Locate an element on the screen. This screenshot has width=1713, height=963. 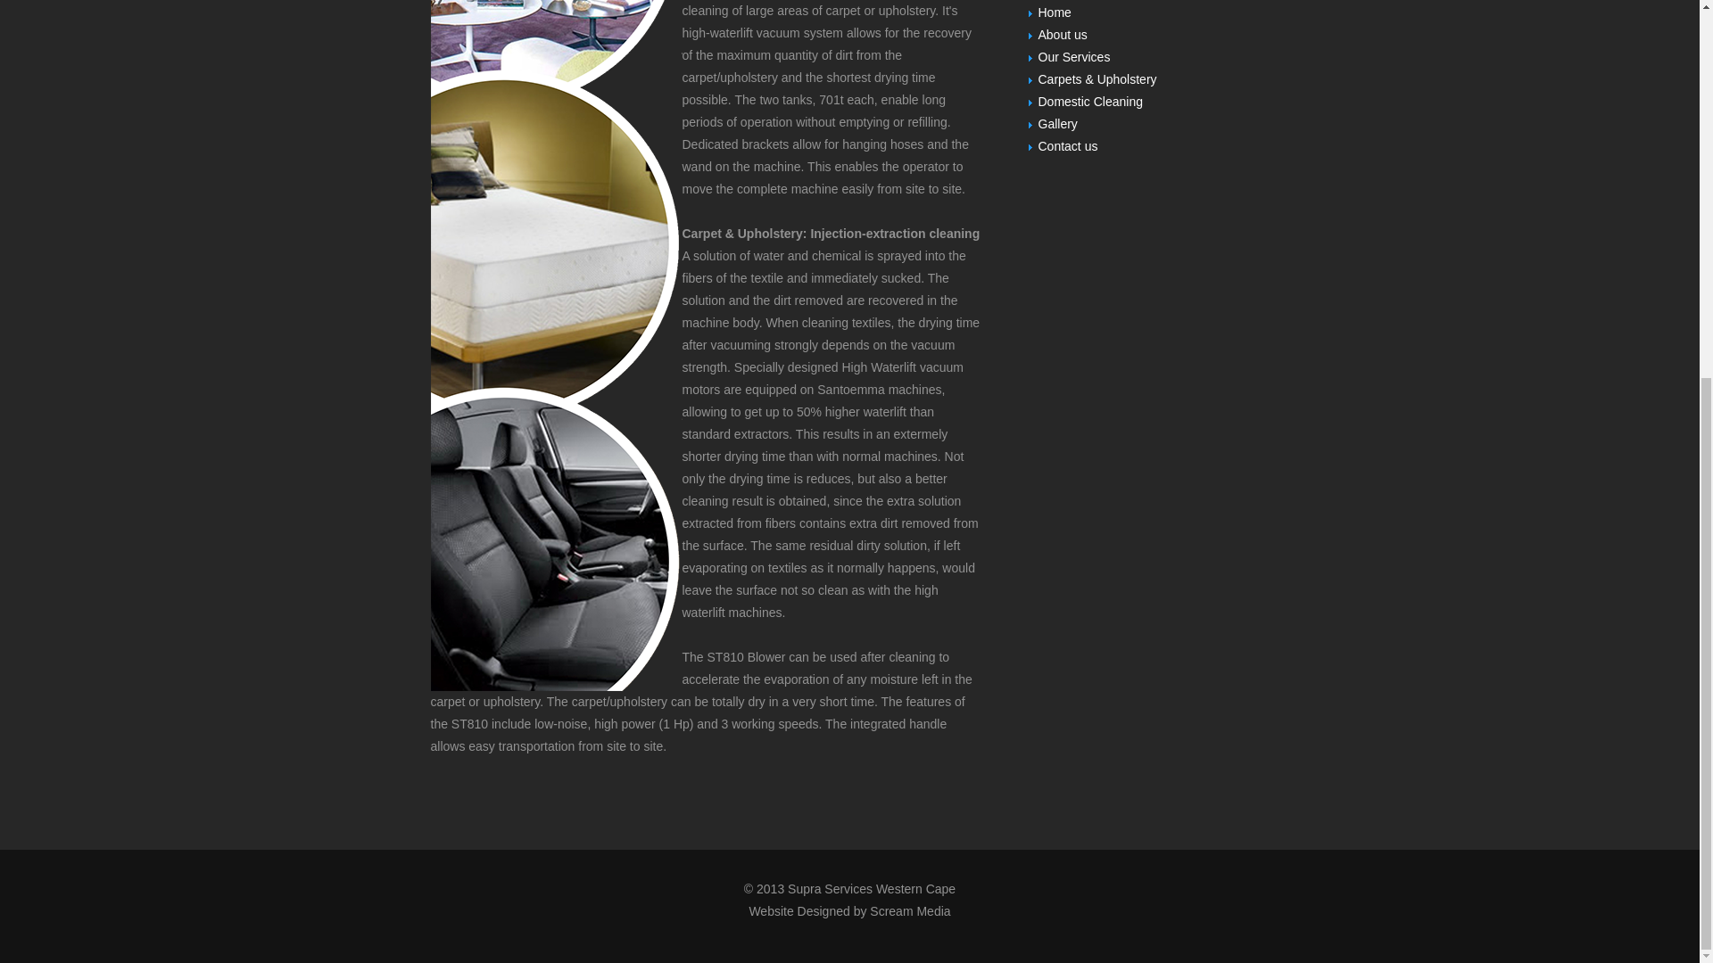
Gallery is located at coordinates (1057, 123).